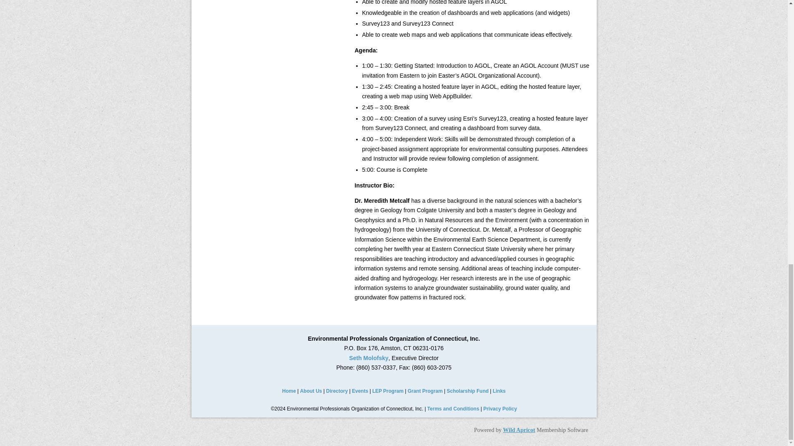  What do you see at coordinates (519, 429) in the screenshot?
I see `Wild Apricot` at bounding box center [519, 429].